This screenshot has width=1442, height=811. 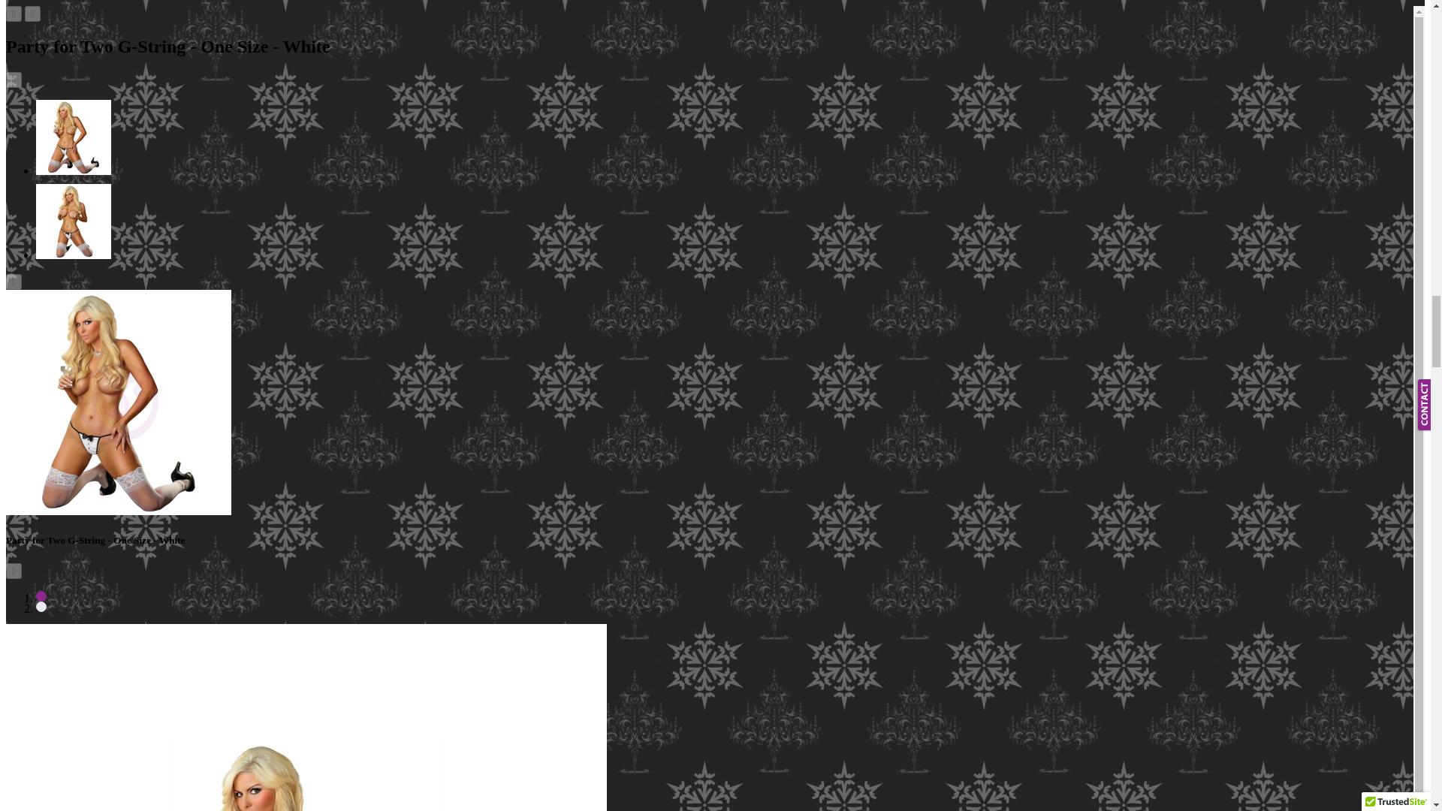 I want to click on Compare this Product, so click(x=32, y=14).